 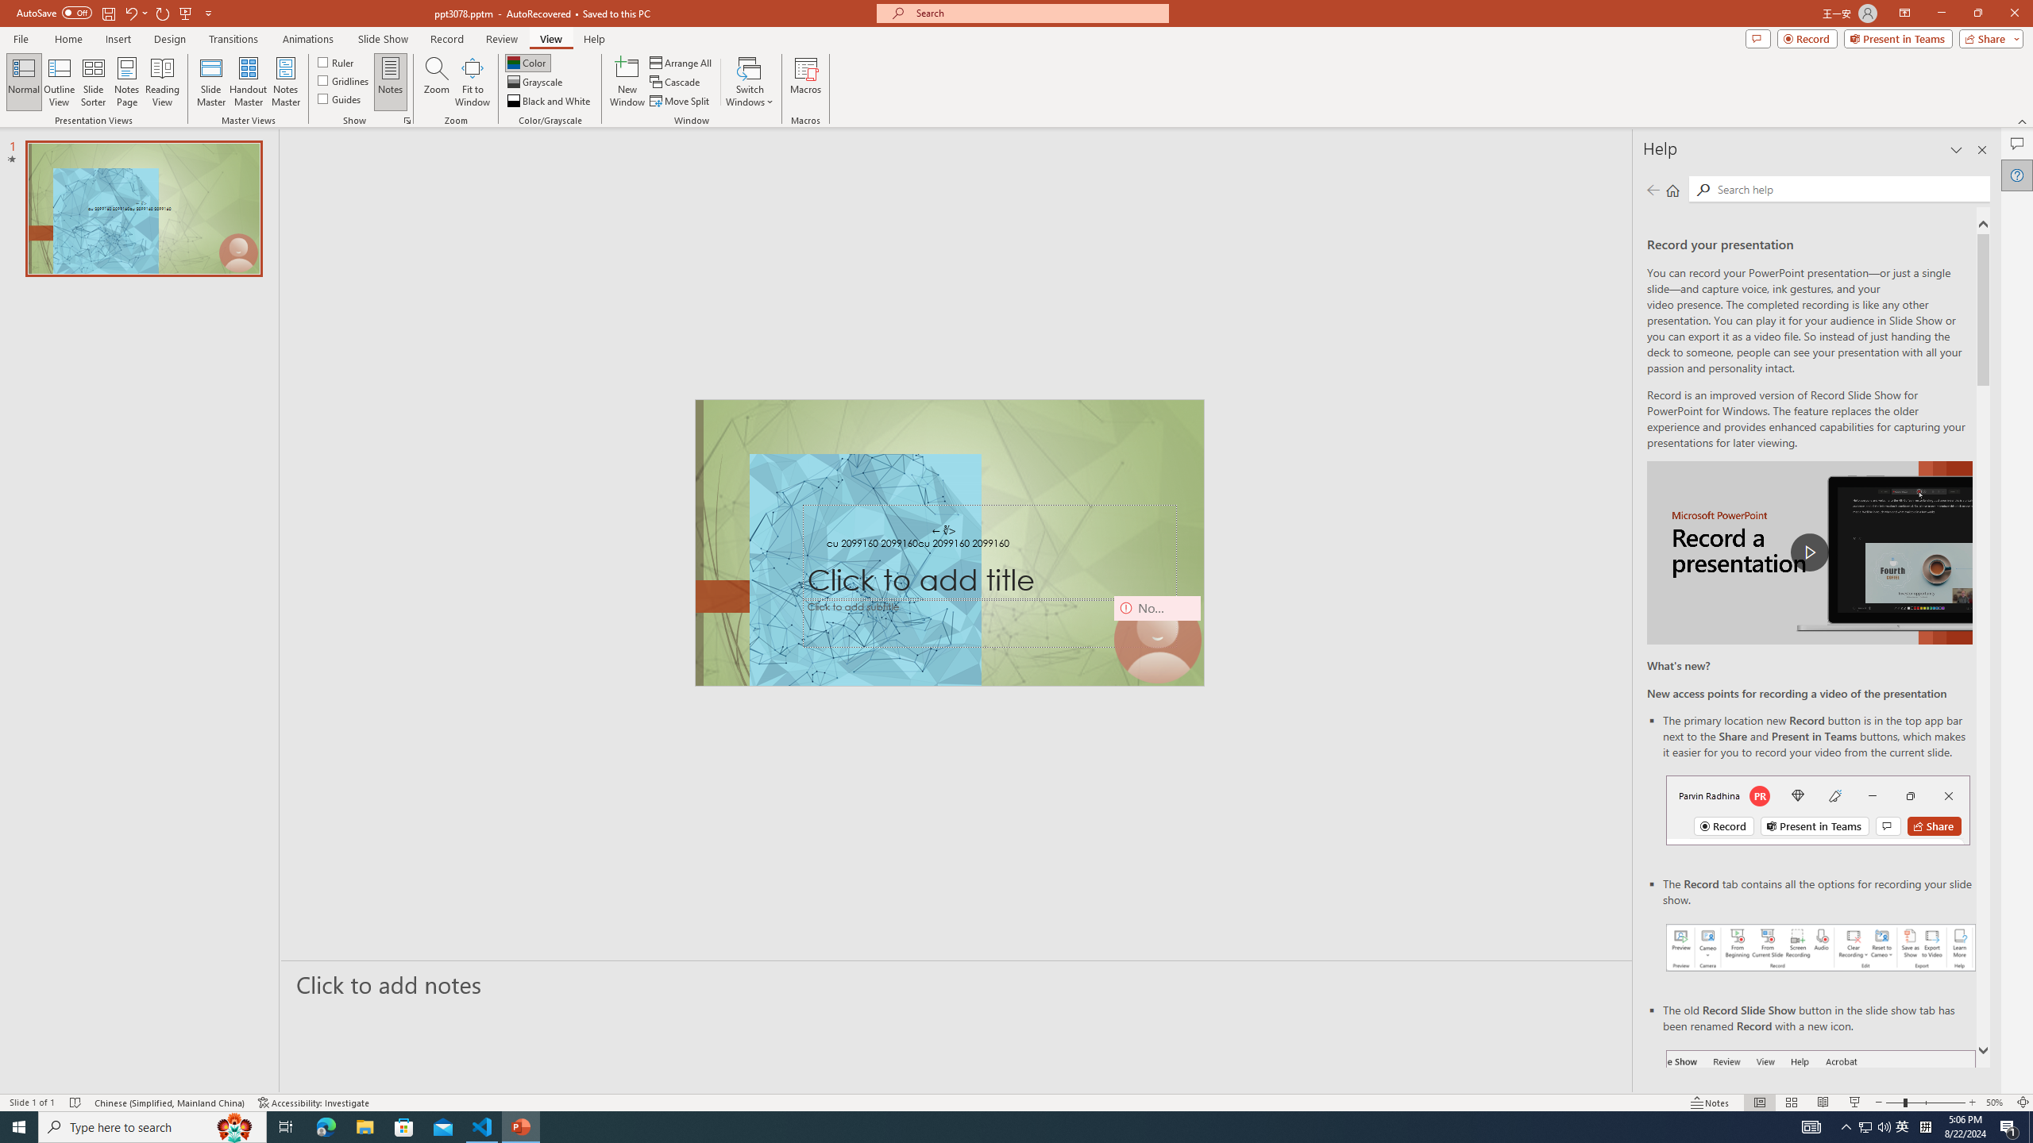 I want to click on Outline View, so click(x=60, y=82).